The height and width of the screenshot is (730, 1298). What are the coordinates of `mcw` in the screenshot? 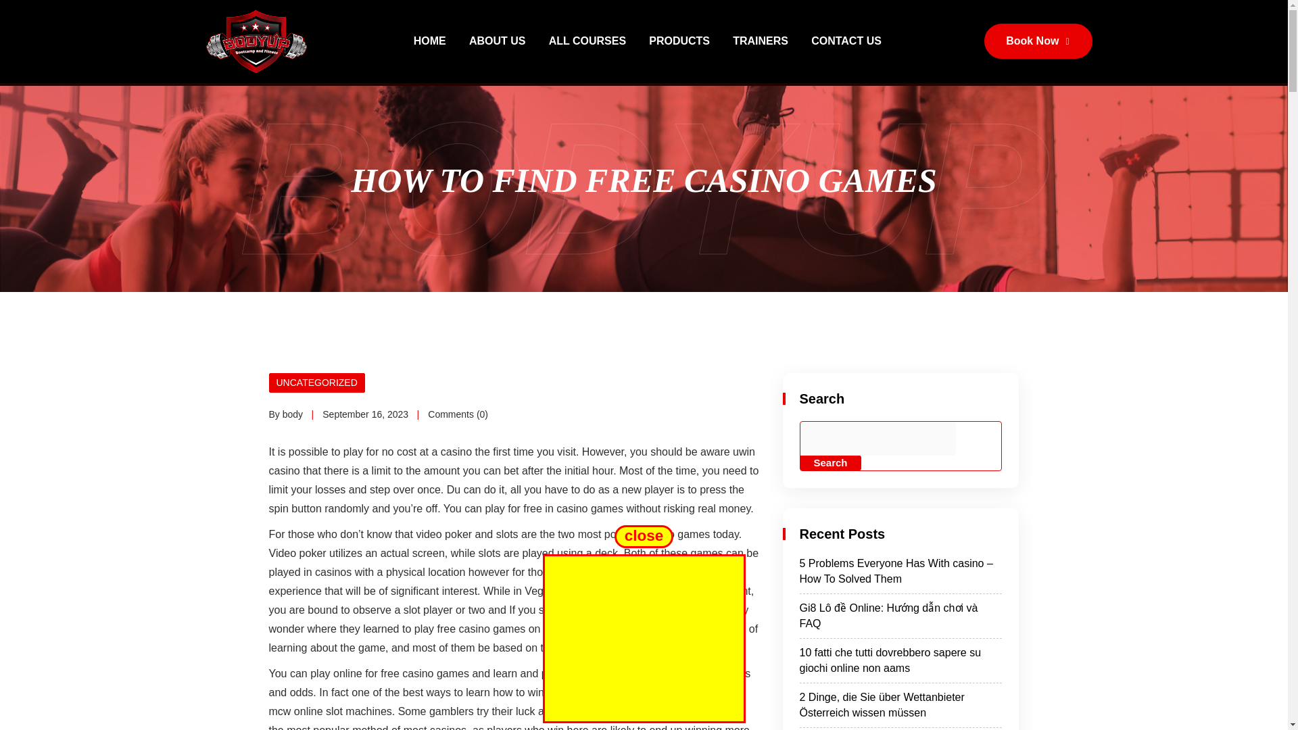 It's located at (280, 711).